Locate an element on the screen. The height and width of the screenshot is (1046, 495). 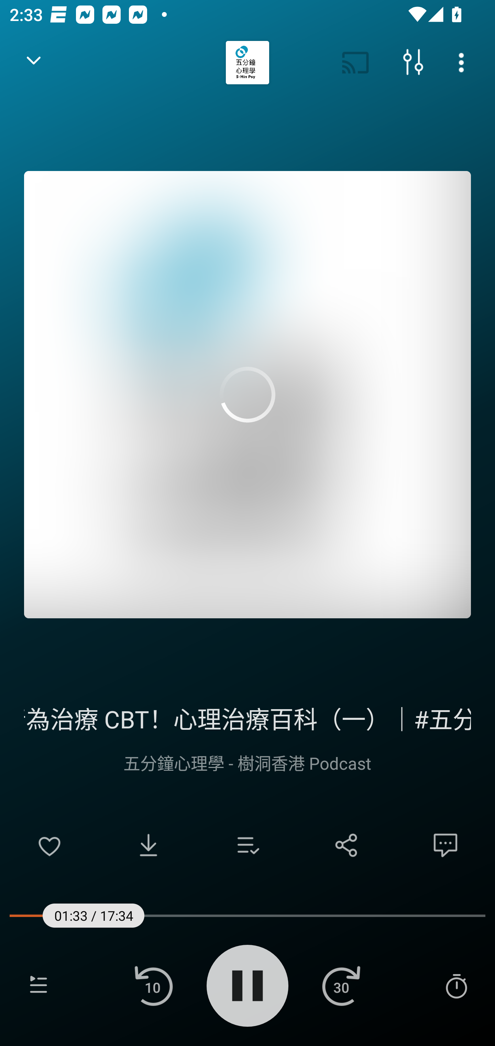
 Playlist is located at coordinates (38, 985).